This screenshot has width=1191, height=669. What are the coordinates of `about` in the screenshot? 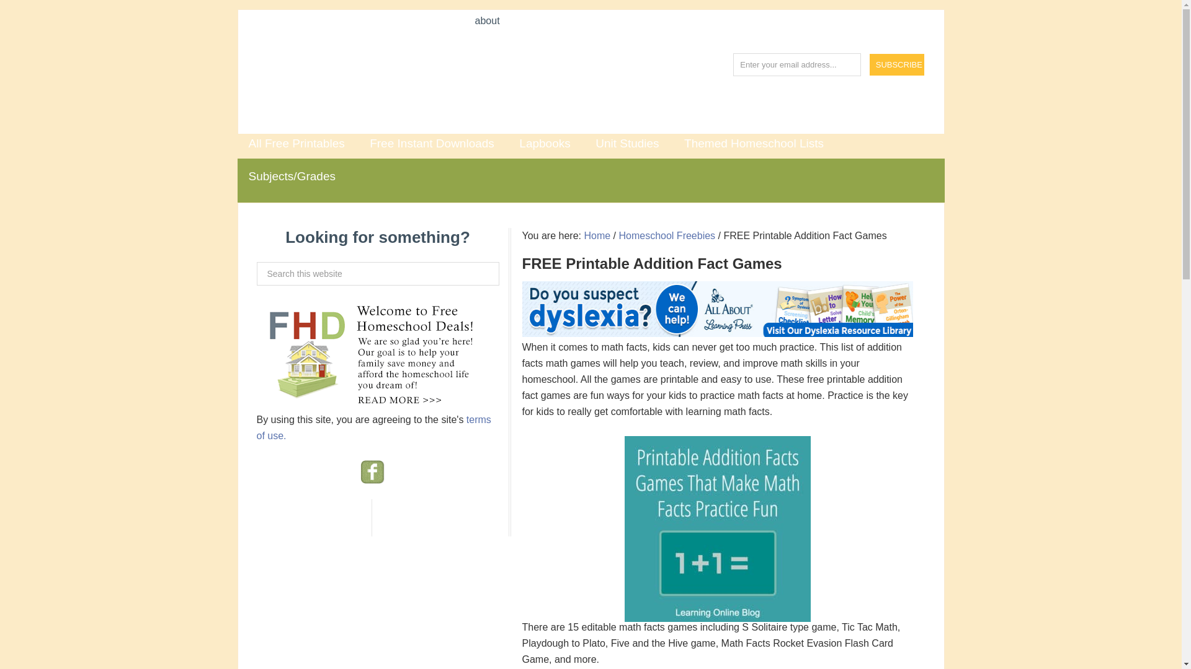 It's located at (488, 21).